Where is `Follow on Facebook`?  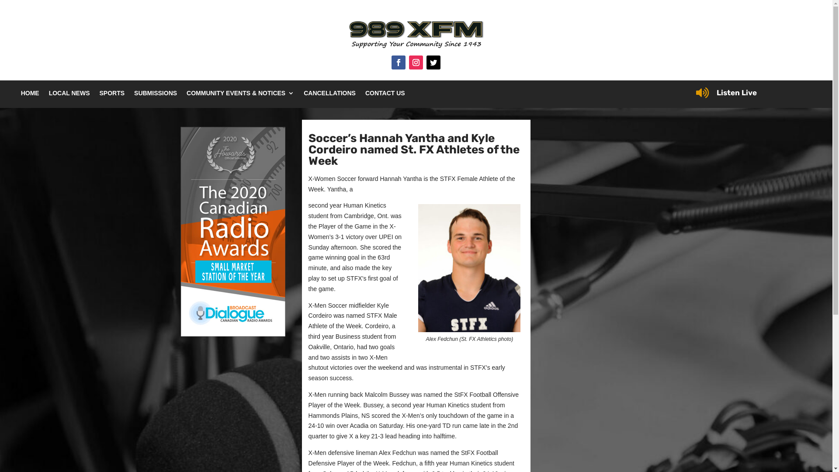 Follow on Facebook is located at coordinates (399, 62).